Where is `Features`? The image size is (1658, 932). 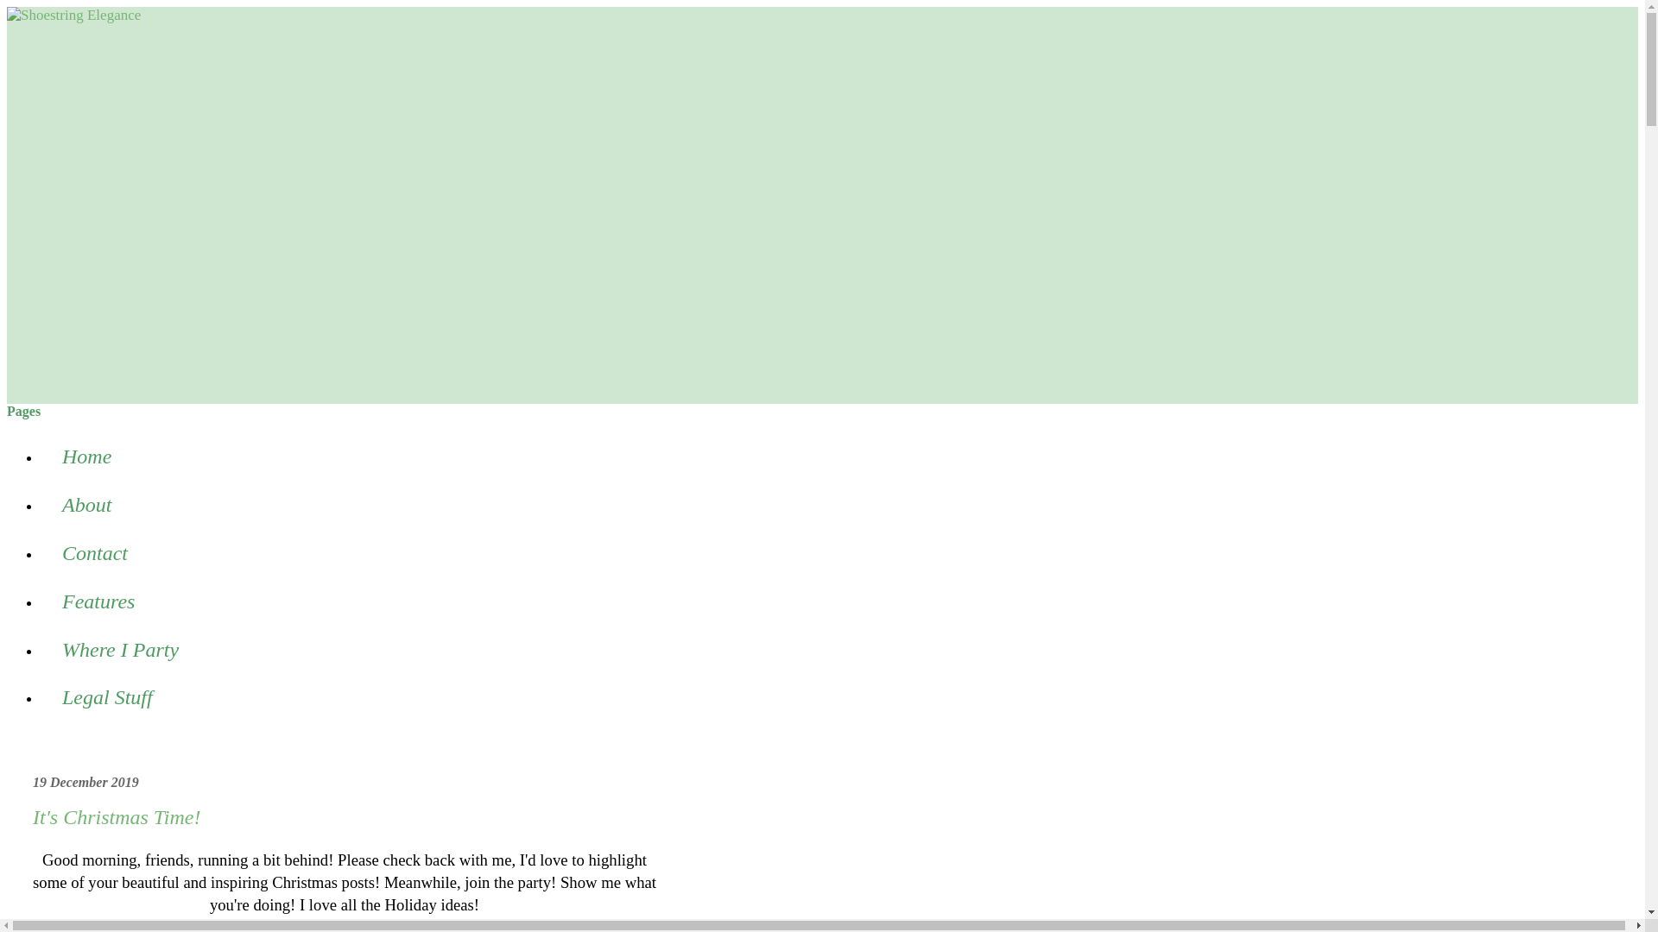
Features is located at coordinates (98, 601).